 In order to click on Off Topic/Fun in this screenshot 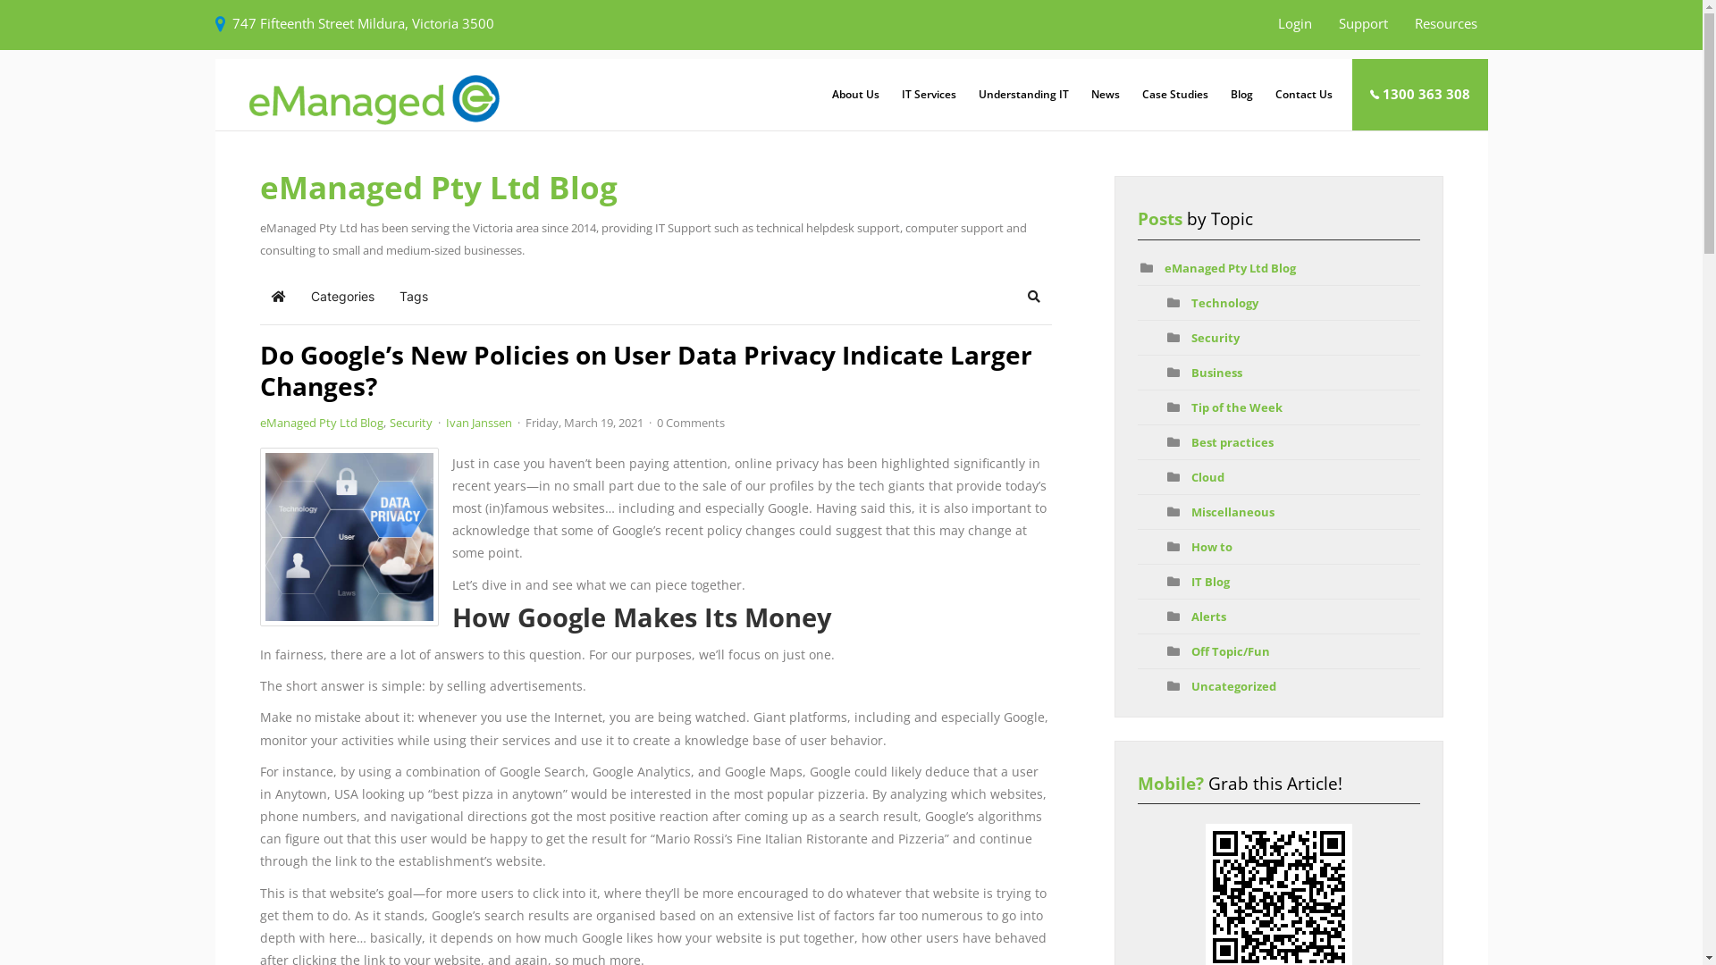, I will do `click(1231, 651)`.